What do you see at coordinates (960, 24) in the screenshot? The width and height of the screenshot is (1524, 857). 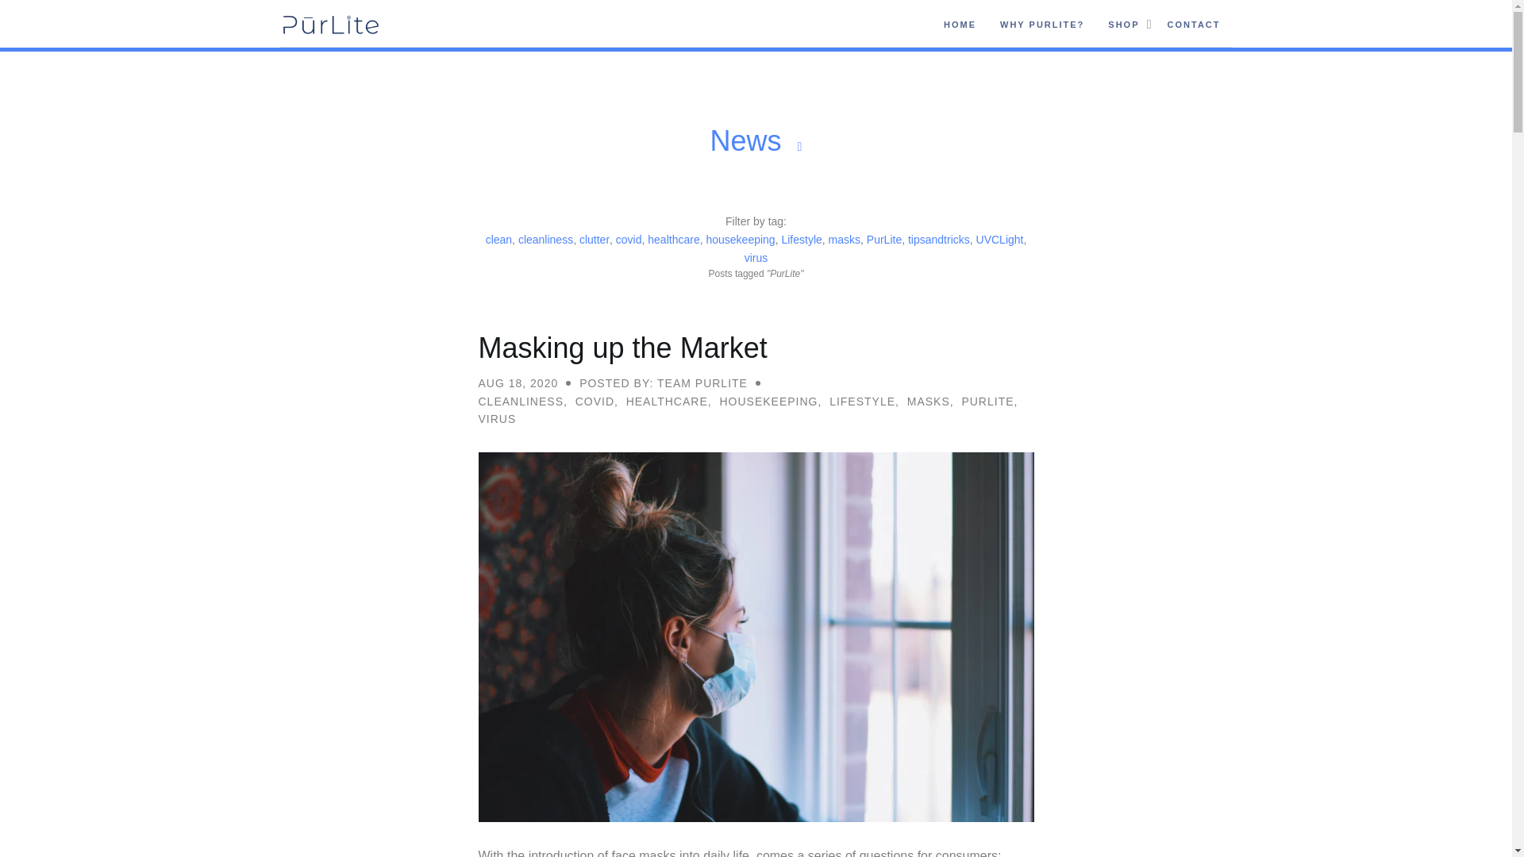 I see `HOME` at bounding box center [960, 24].